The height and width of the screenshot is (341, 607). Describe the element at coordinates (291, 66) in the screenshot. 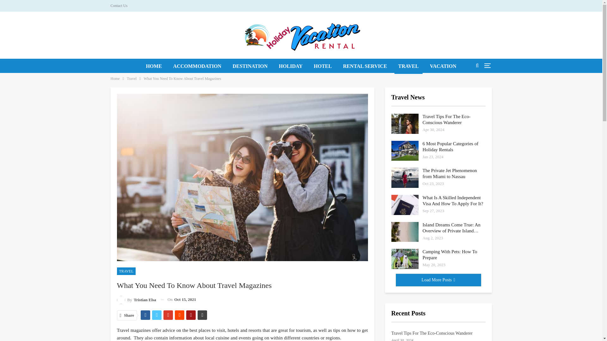

I see `HOLIDAY` at that location.